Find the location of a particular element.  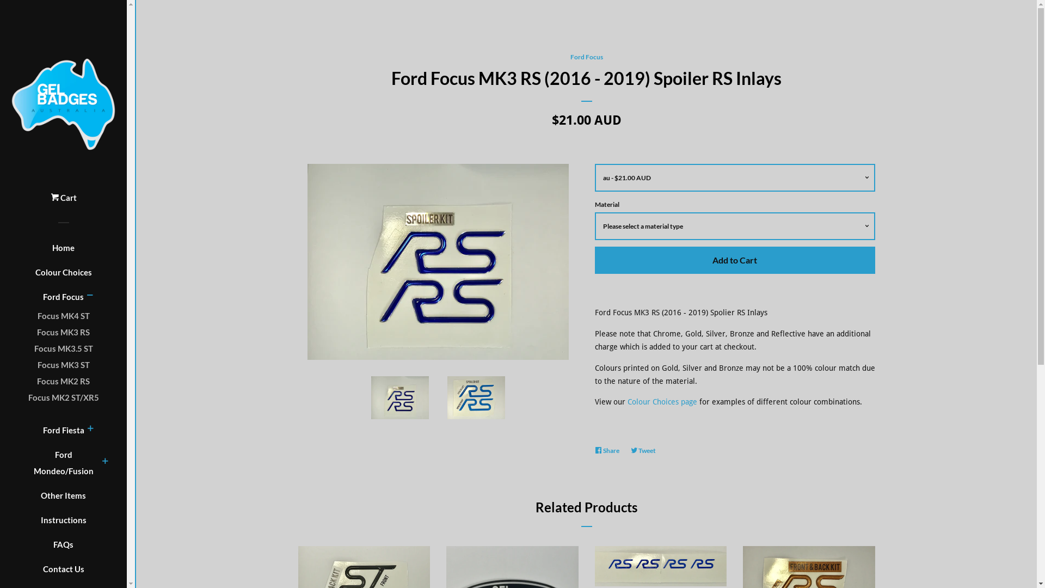

Ford Focus is located at coordinates (587, 57).